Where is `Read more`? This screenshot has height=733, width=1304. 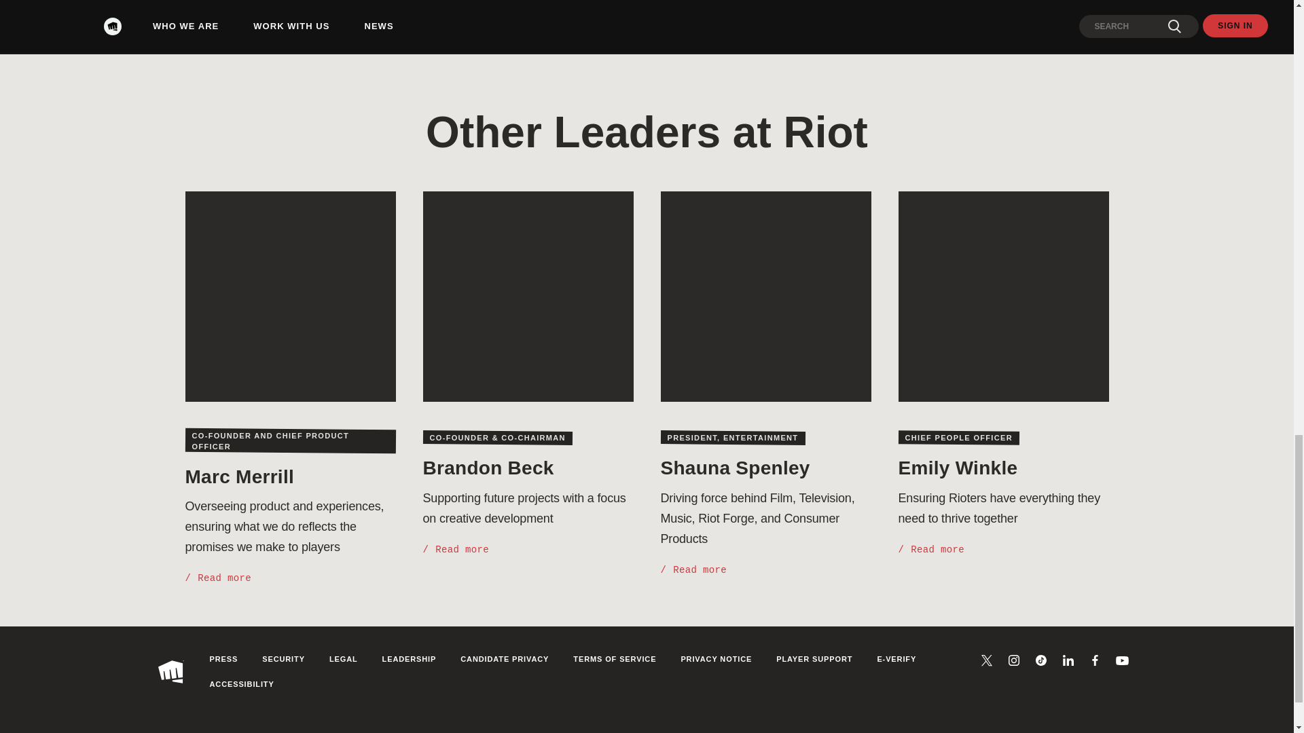 Read more is located at coordinates (218, 578).